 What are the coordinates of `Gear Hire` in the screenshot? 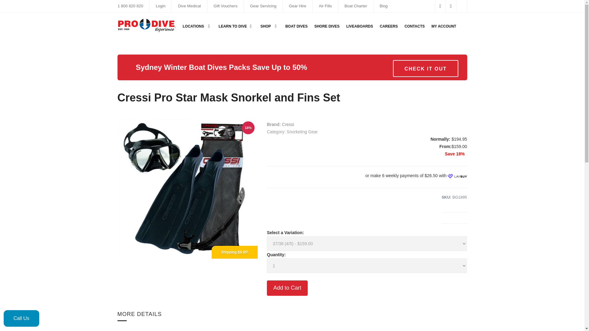 It's located at (298, 6).